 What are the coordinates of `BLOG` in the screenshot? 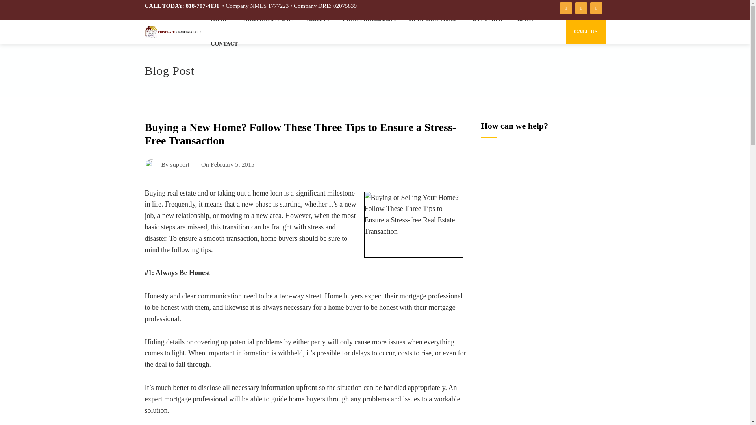 It's located at (524, 20).